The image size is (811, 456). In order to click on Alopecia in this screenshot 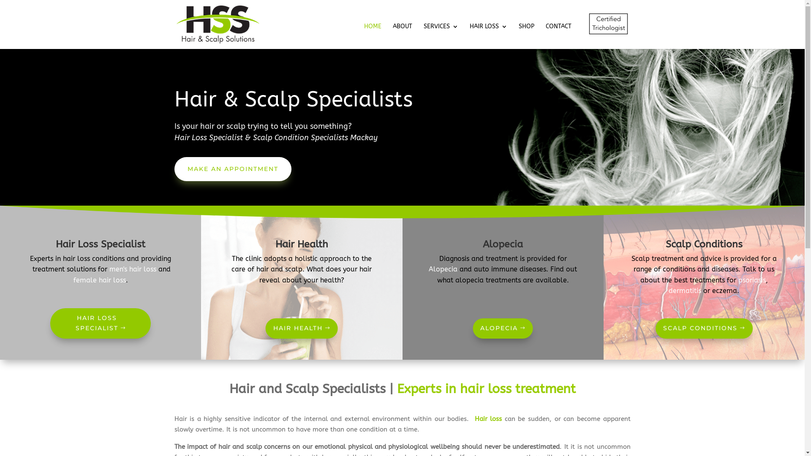, I will do `click(443, 269)`.